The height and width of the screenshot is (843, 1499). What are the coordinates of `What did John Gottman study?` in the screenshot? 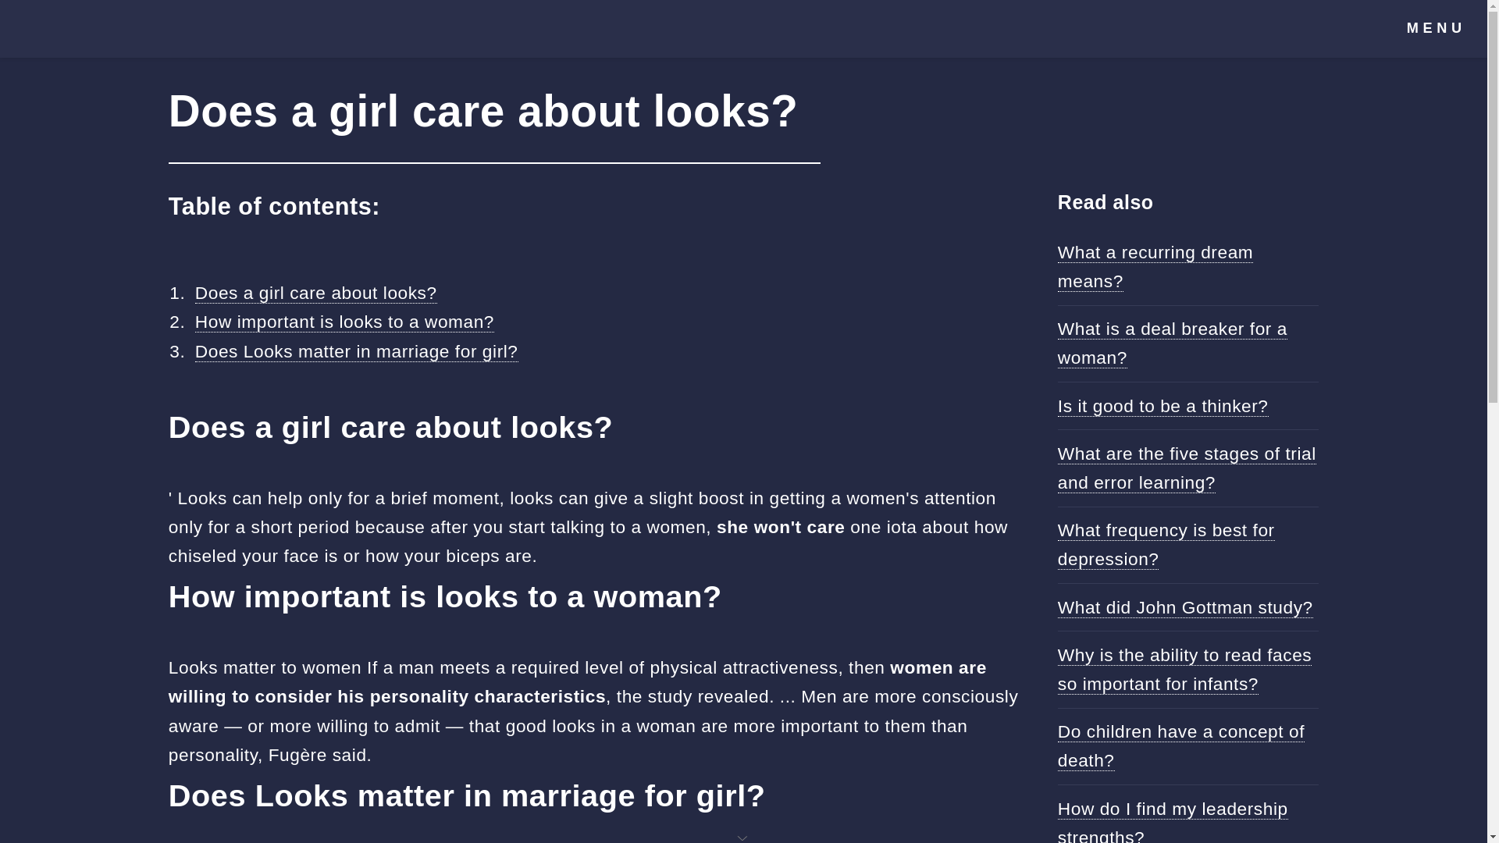 It's located at (1185, 607).